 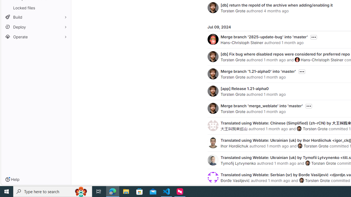 What do you see at coordinates (308, 106) in the screenshot?
I see `Toggle commit description` at bounding box center [308, 106].